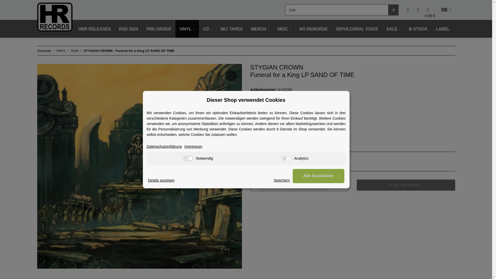 The image size is (496, 279). Describe the element at coordinates (159, 29) in the screenshot. I see `PRE-ORDER` at that location.